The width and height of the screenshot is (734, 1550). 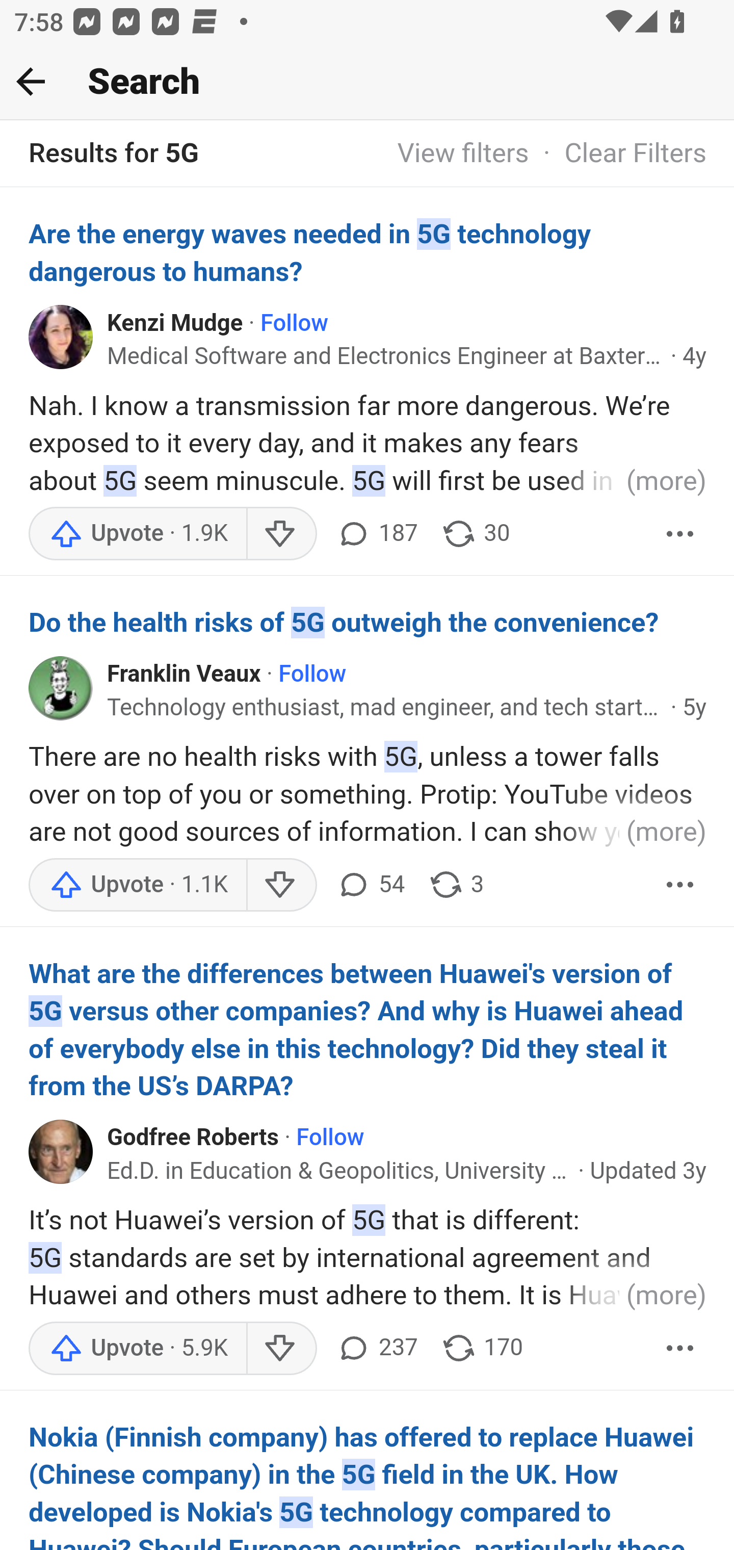 What do you see at coordinates (463, 154) in the screenshot?
I see `View filters` at bounding box center [463, 154].